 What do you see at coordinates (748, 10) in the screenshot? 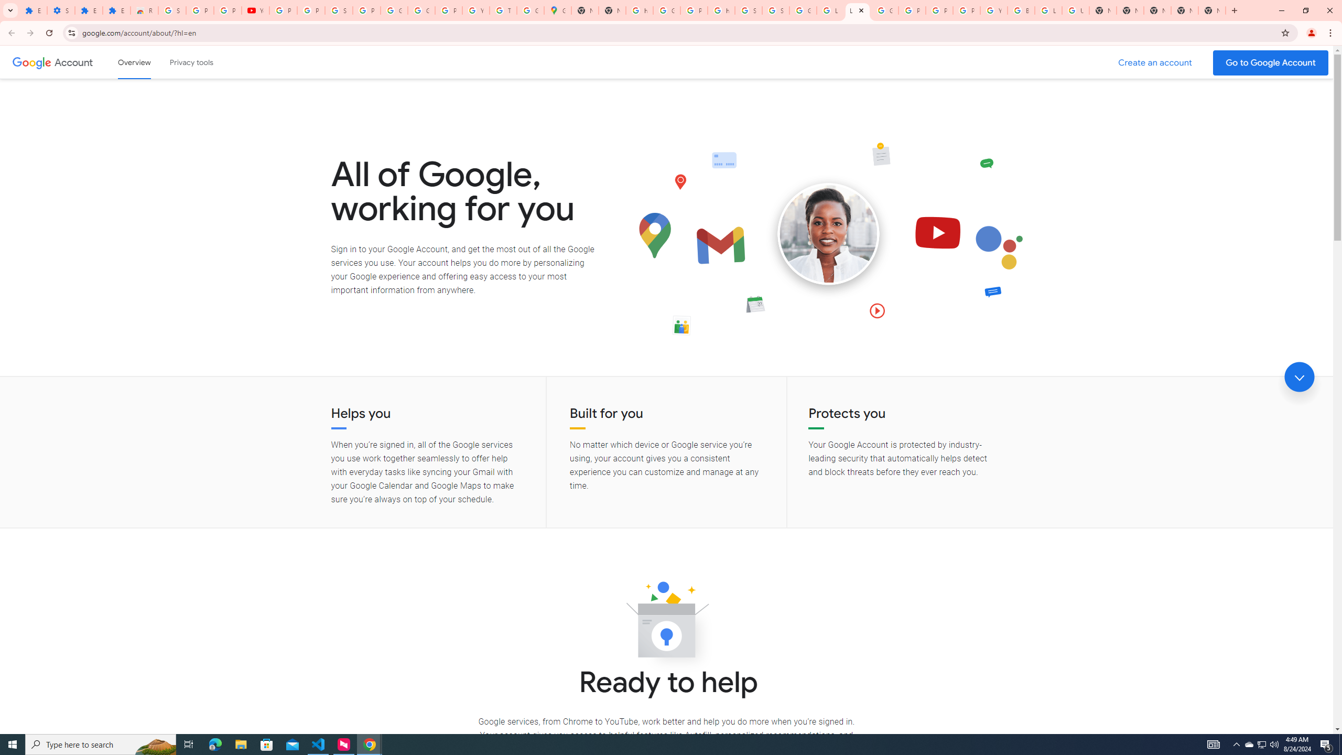
I see `Sign in - Google Accounts` at bounding box center [748, 10].